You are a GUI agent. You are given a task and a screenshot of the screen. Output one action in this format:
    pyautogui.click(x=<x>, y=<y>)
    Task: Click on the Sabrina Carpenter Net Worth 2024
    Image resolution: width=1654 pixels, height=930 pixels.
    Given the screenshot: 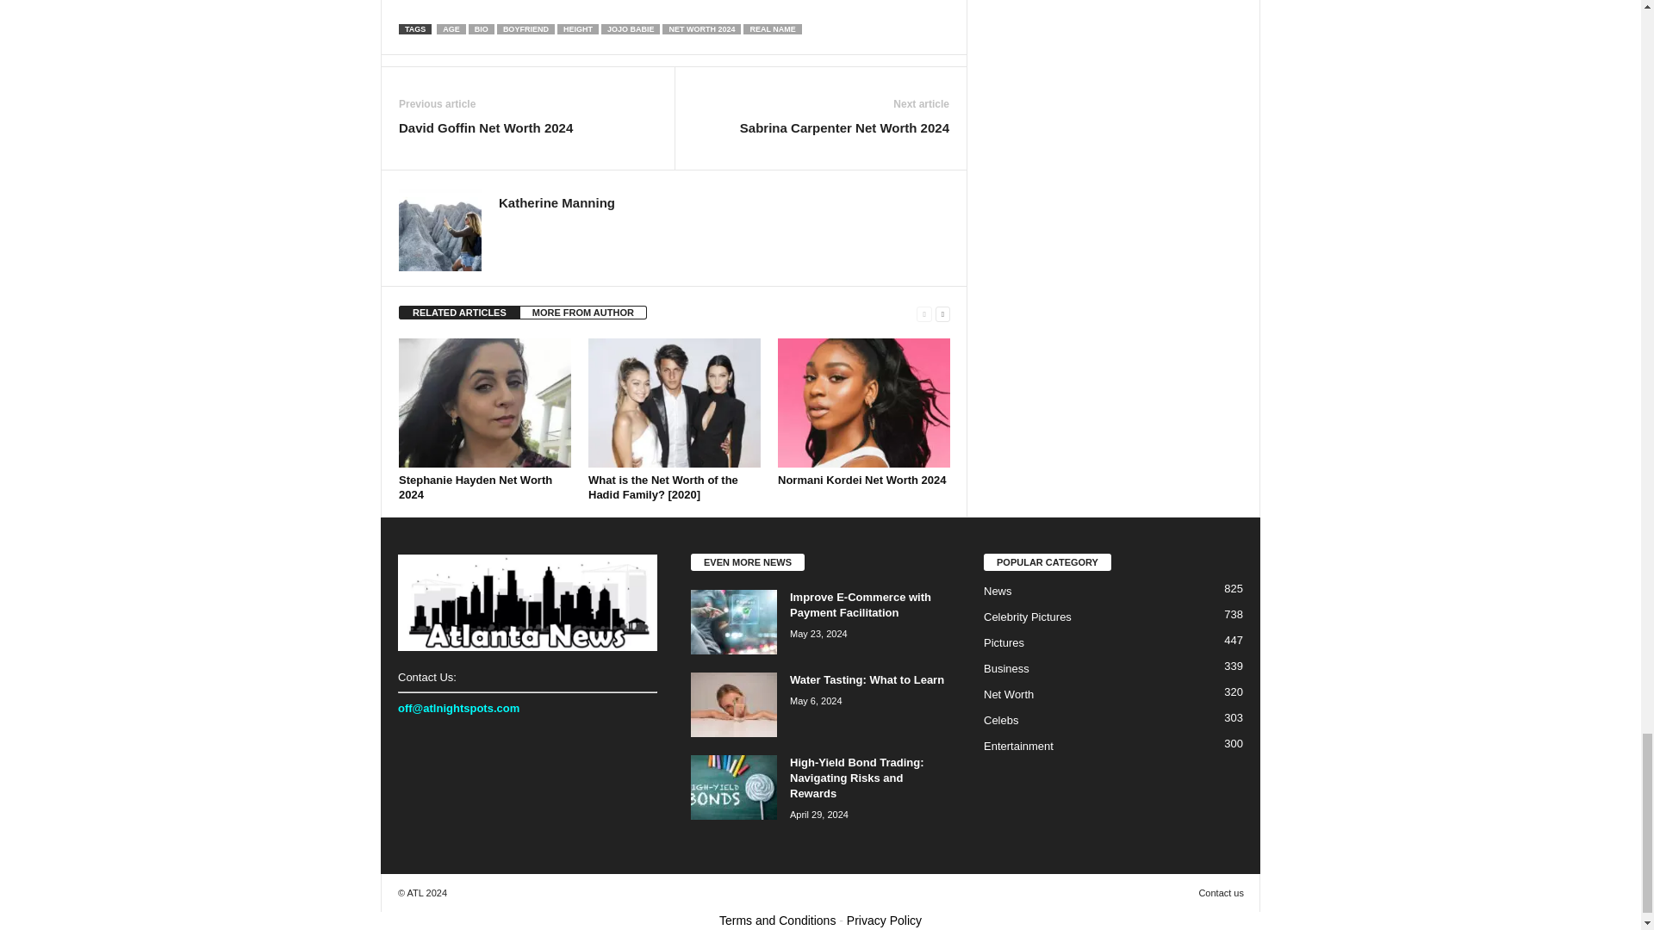 What is the action you would take?
    pyautogui.click(x=844, y=127)
    